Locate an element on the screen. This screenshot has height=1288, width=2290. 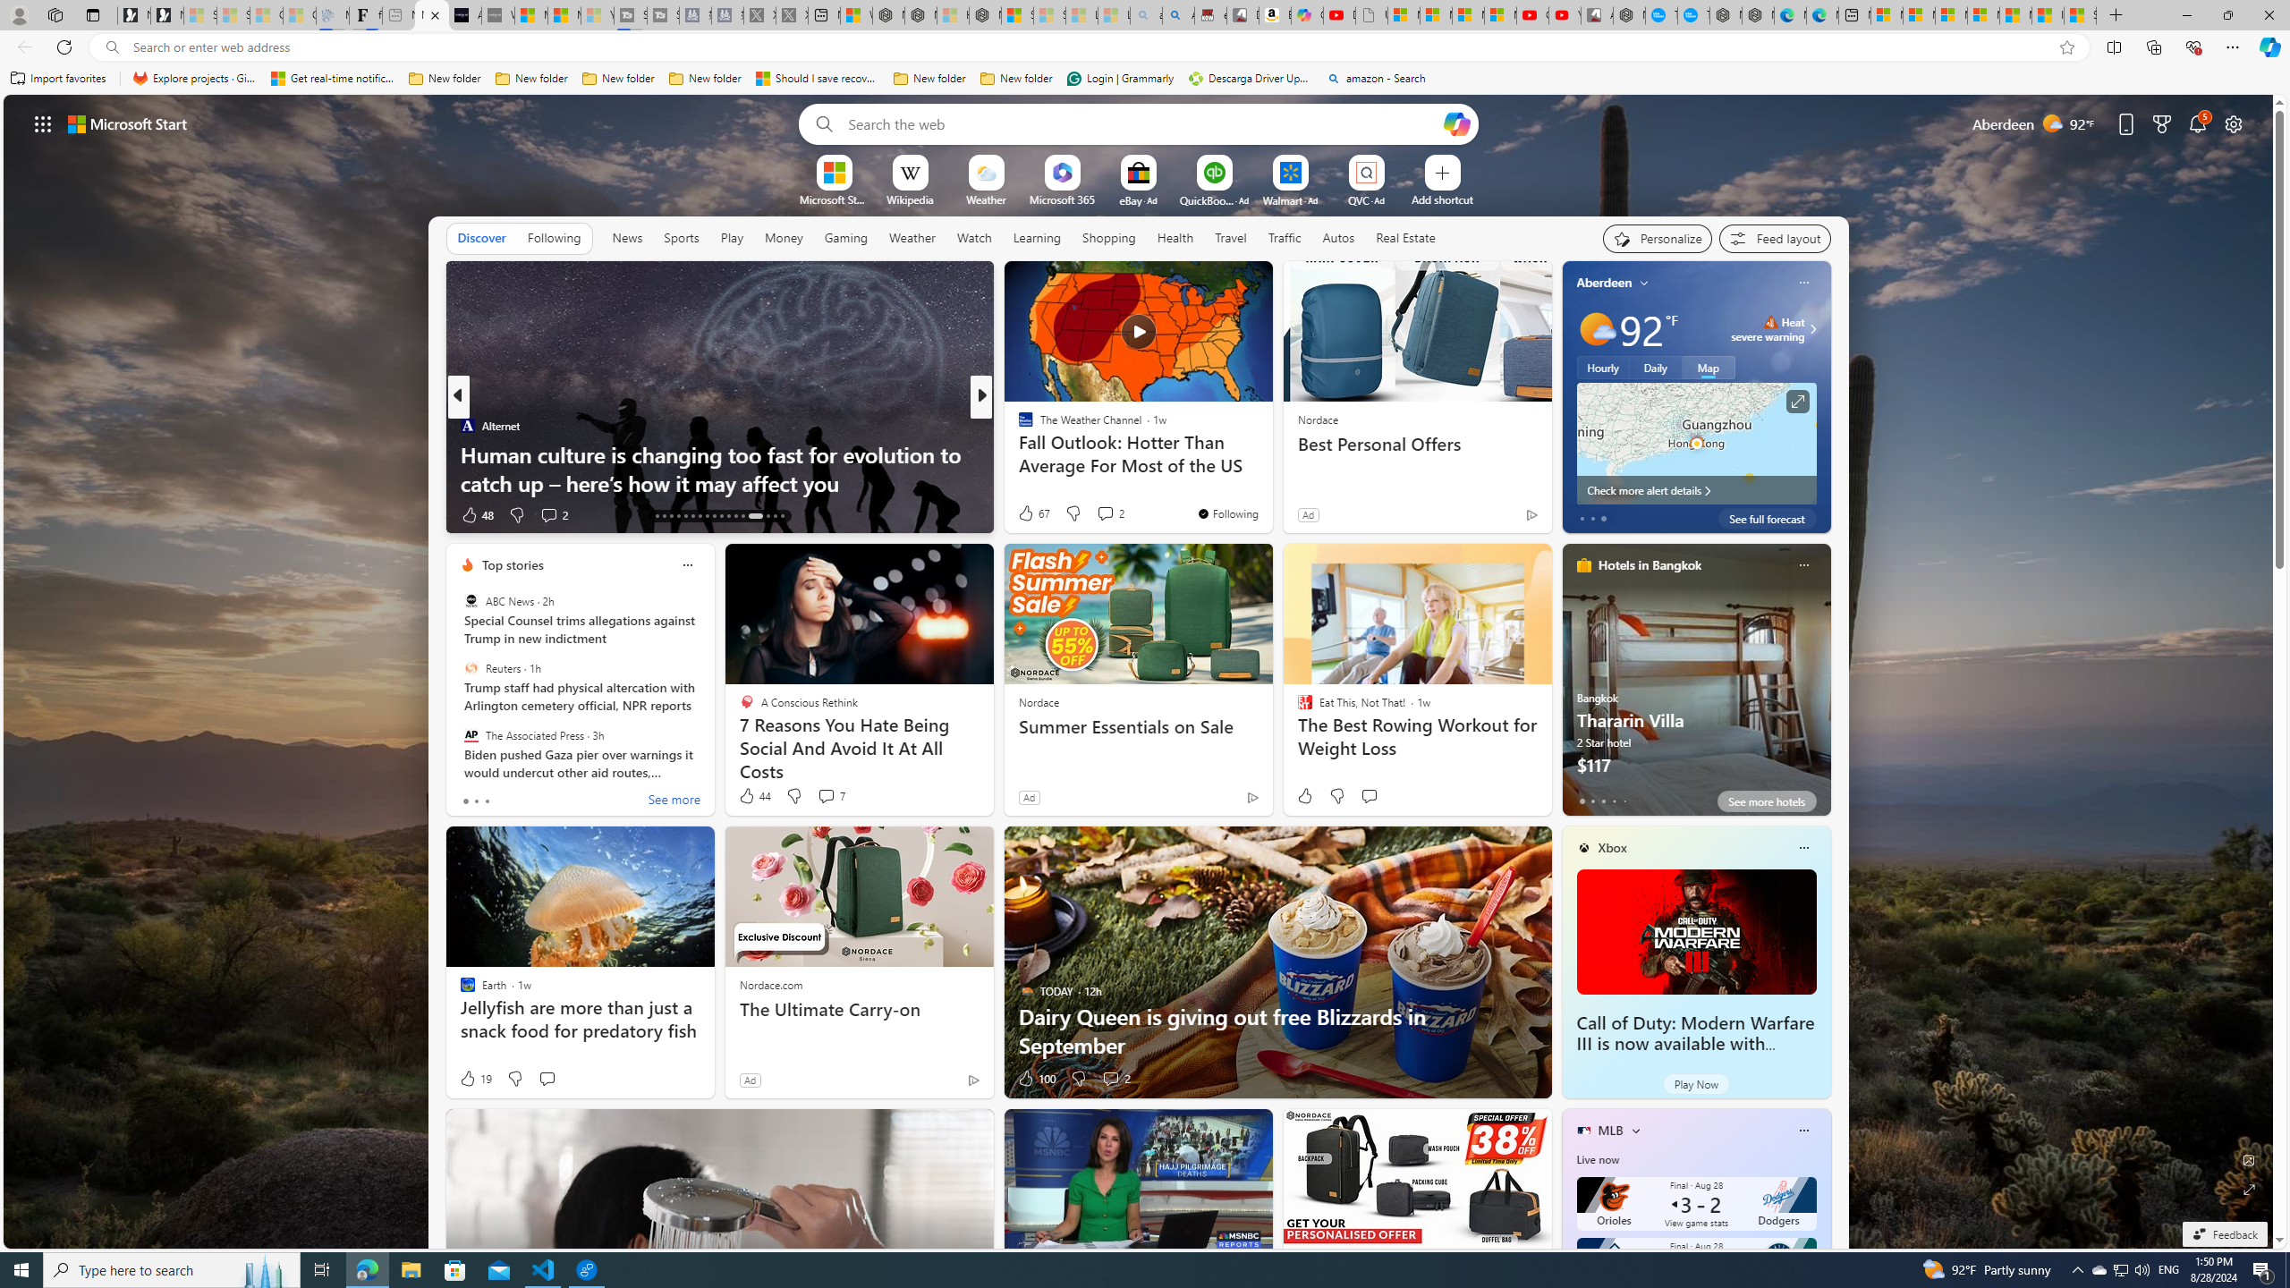
AutomationID: tab-23 is located at coordinates (700, 516).